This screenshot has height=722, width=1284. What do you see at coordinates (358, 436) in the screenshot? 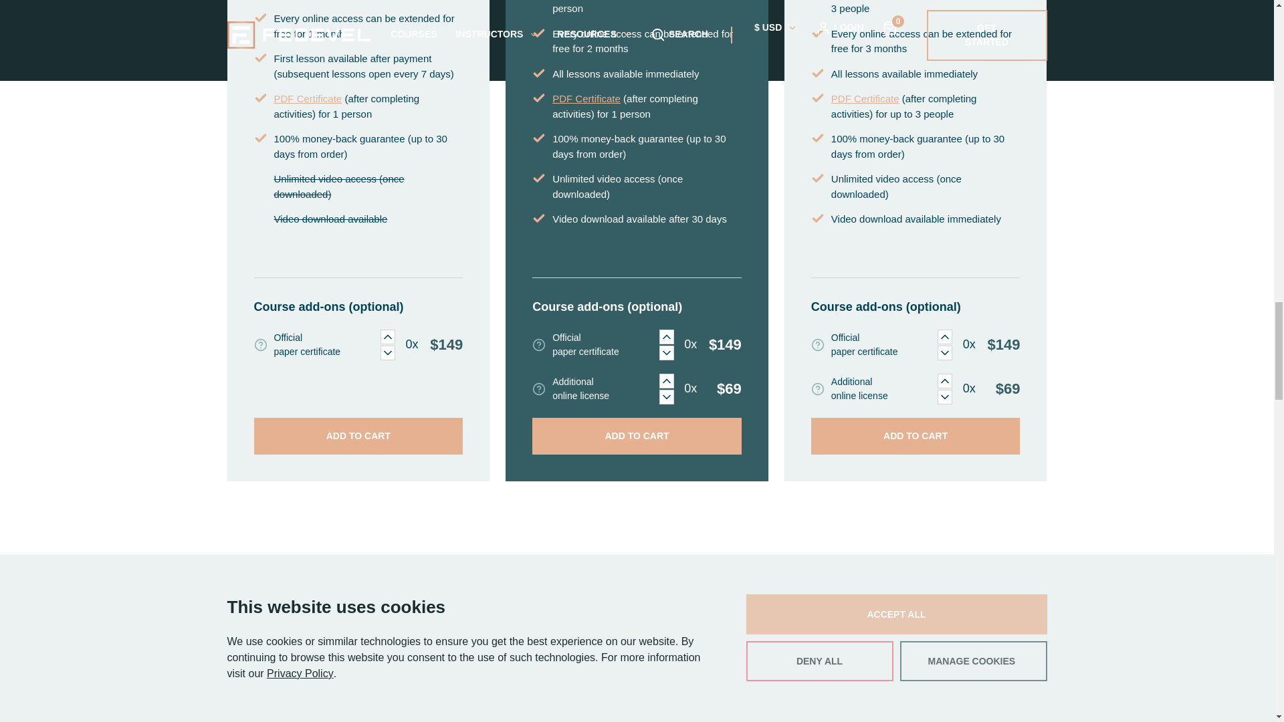
I see `ADD TO CART` at bounding box center [358, 436].